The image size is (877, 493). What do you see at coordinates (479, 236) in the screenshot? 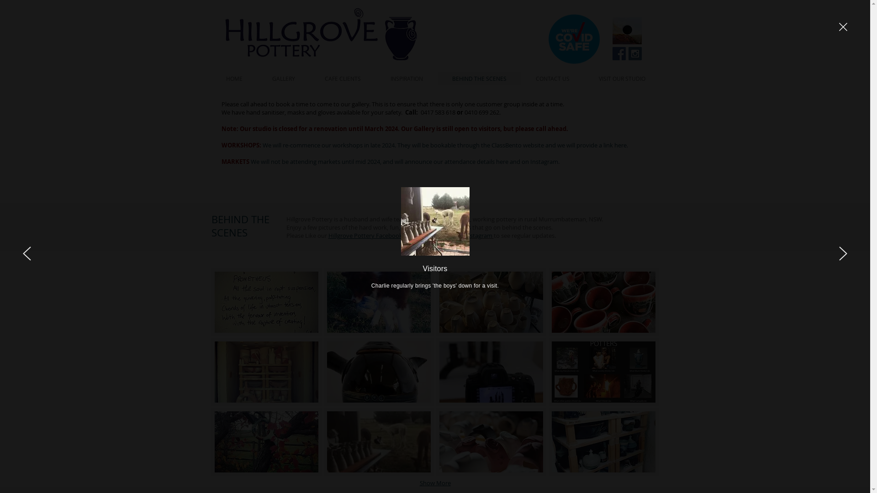
I see `Instagram ` at bounding box center [479, 236].